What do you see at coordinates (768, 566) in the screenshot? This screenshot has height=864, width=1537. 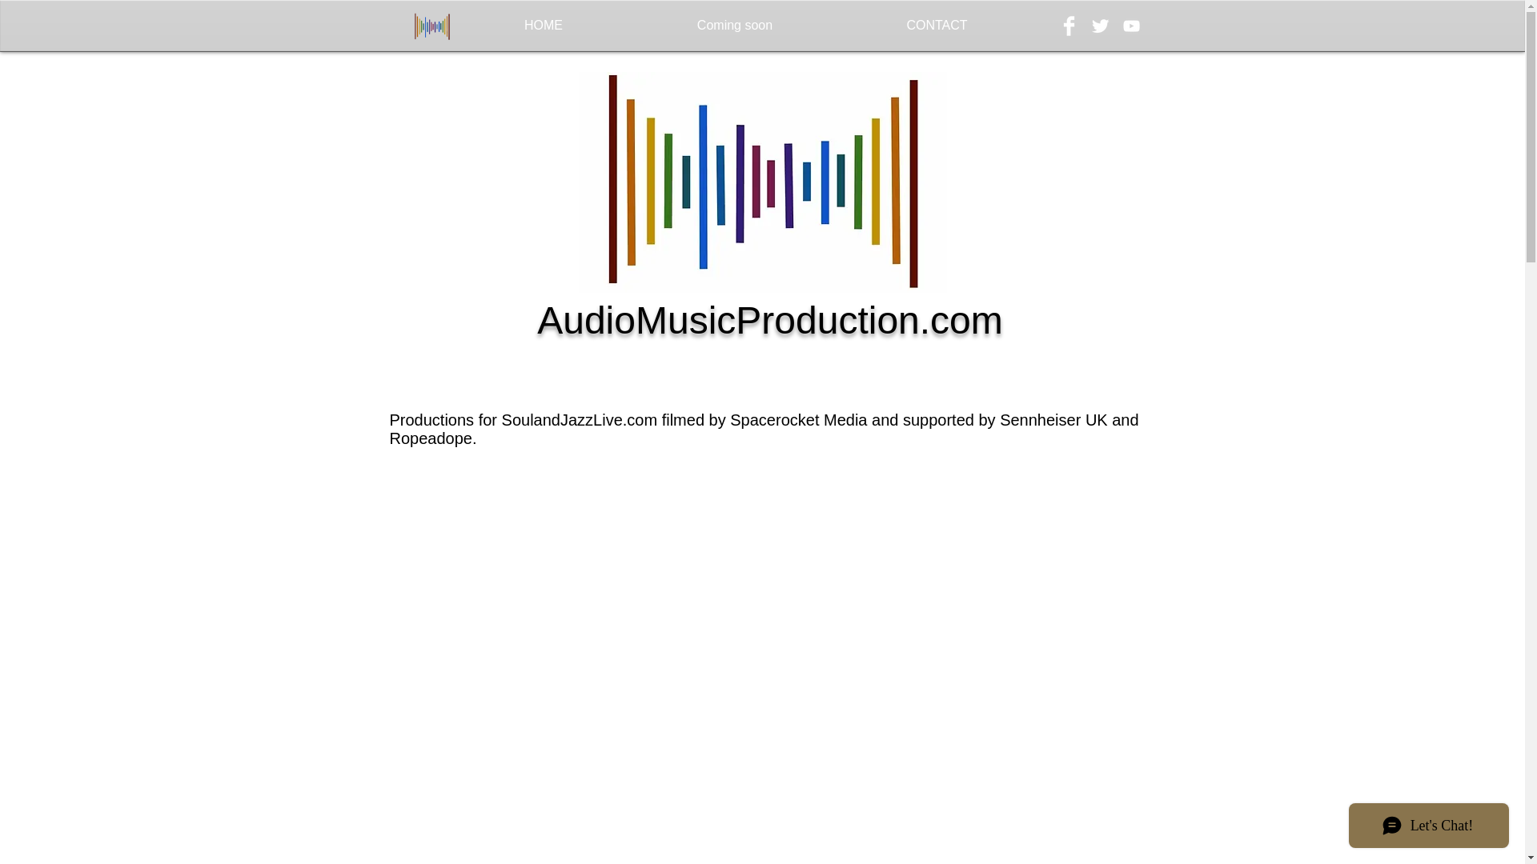 I see `External YouTube` at bounding box center [768, 566].